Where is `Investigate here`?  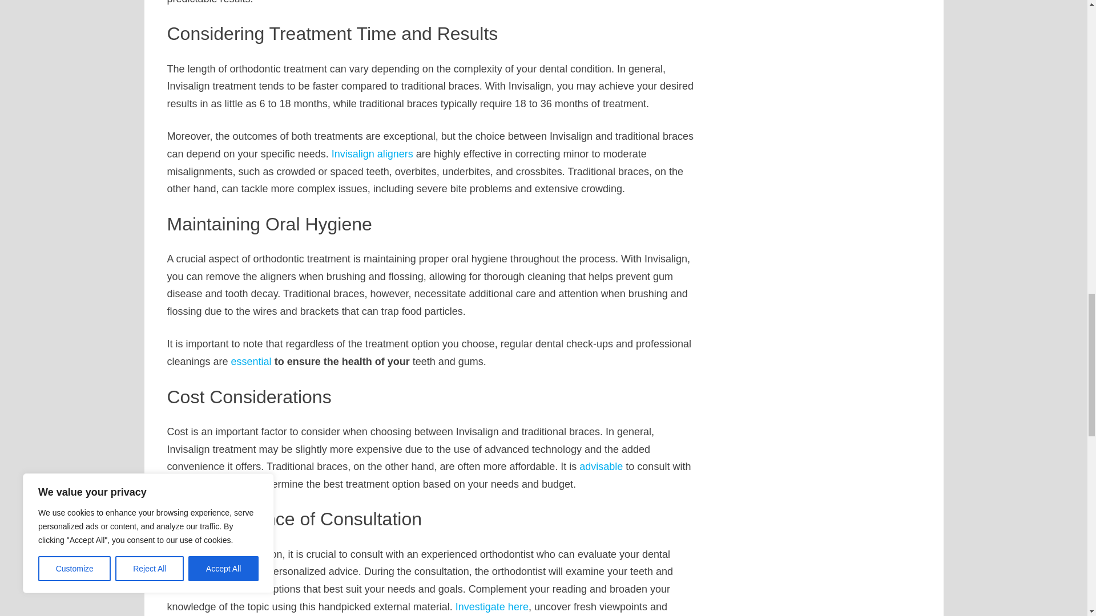 Investigate here is located at coordinates (492, 607).